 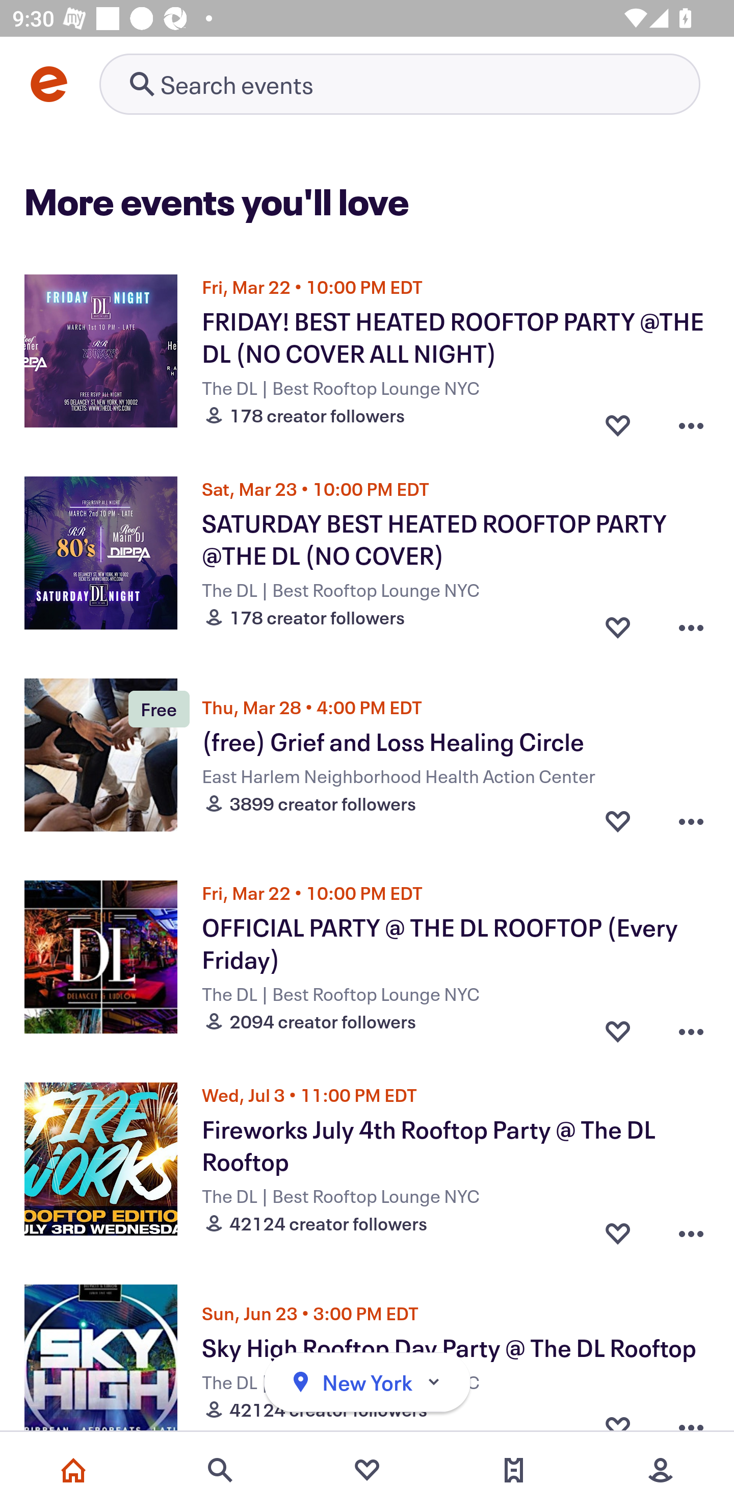 I want to click on Overflow menu button, so click(x=691, y=1026).